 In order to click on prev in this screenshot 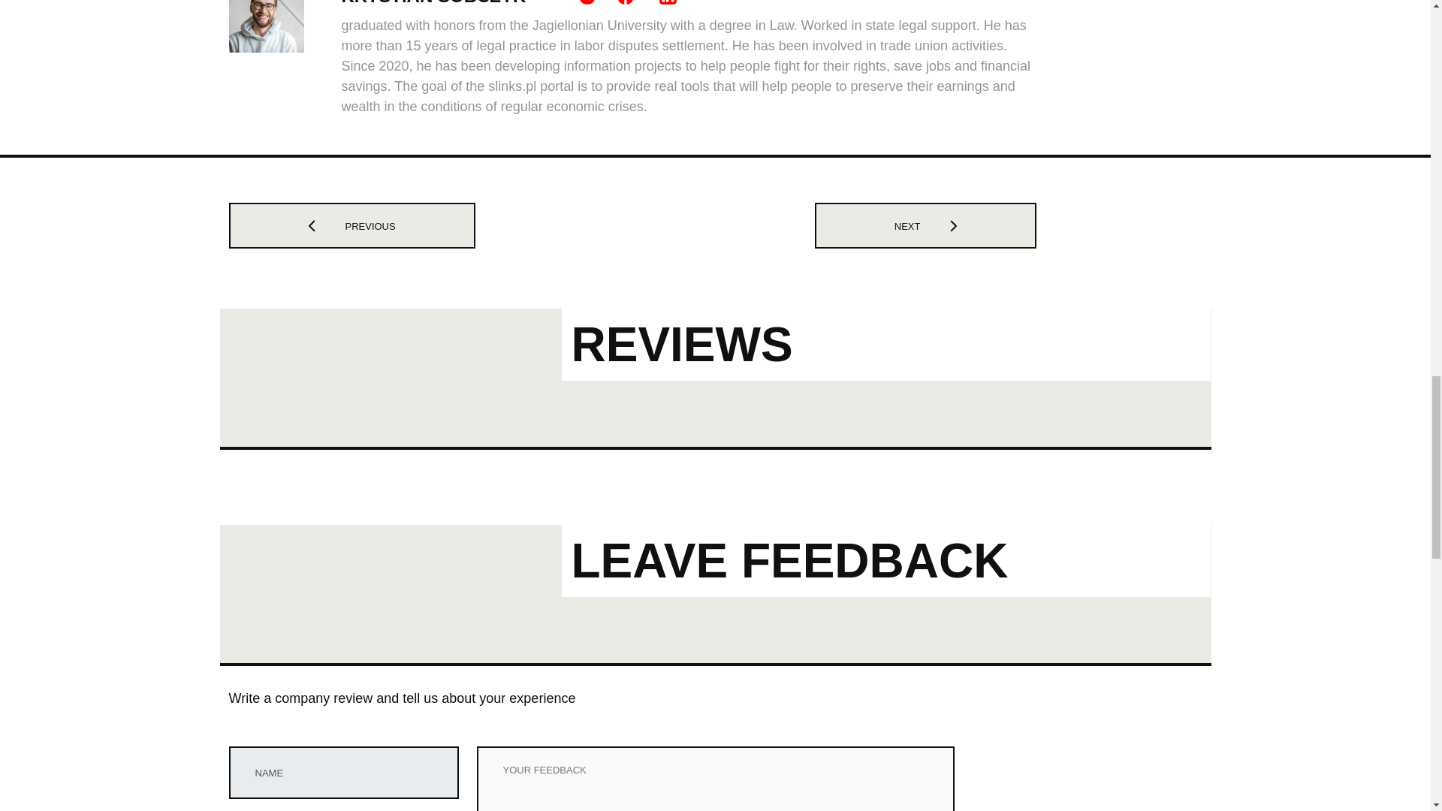, I will do `click(326, 225)`.